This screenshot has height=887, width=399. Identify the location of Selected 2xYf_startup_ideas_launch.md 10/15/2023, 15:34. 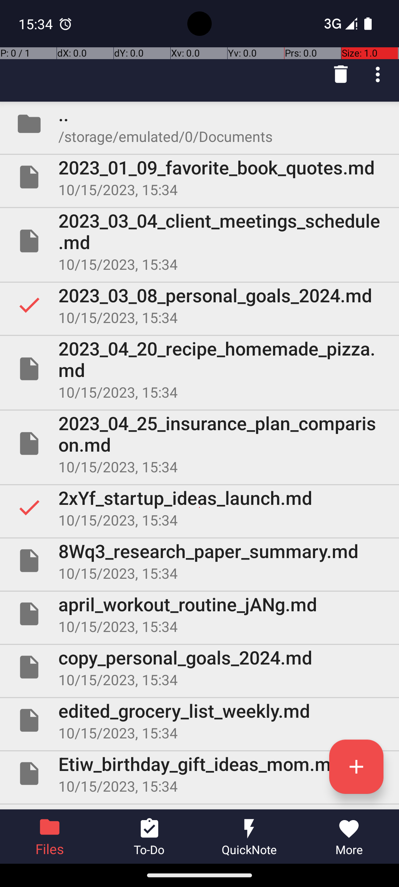
(199, 507).